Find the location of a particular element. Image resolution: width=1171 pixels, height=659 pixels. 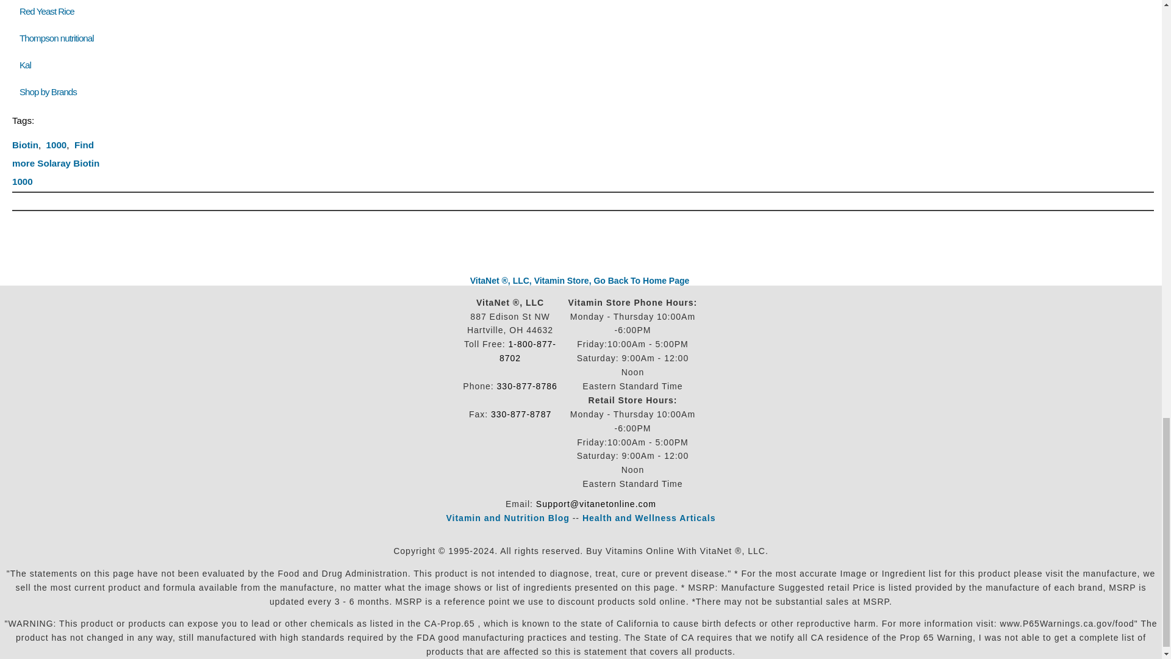

VitaNet Home Page Link is located at coordinates (579, 281).